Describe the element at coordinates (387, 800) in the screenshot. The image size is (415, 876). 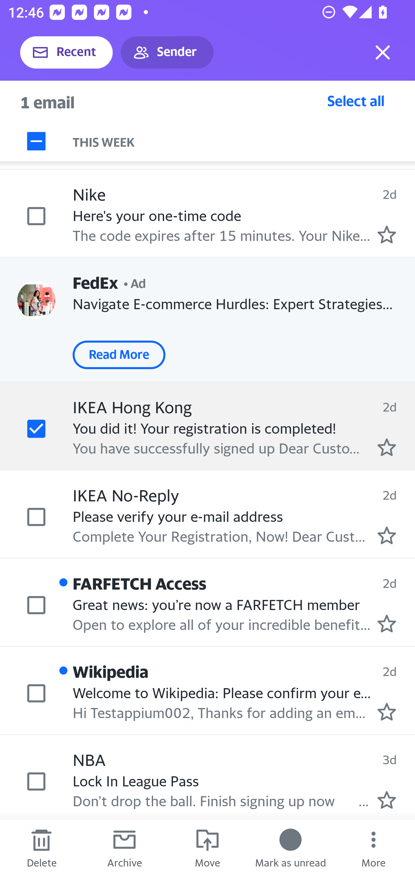
I see `Mark as starred.` at that location.